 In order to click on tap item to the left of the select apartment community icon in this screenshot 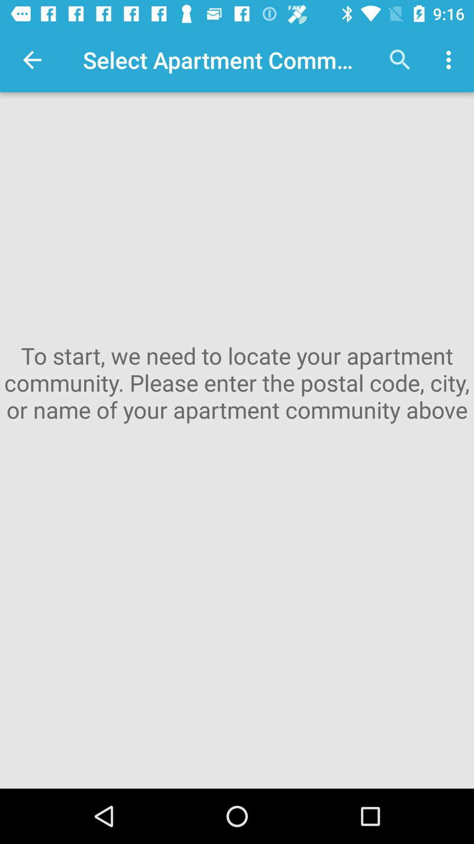, I will do `click(32, 60)`.